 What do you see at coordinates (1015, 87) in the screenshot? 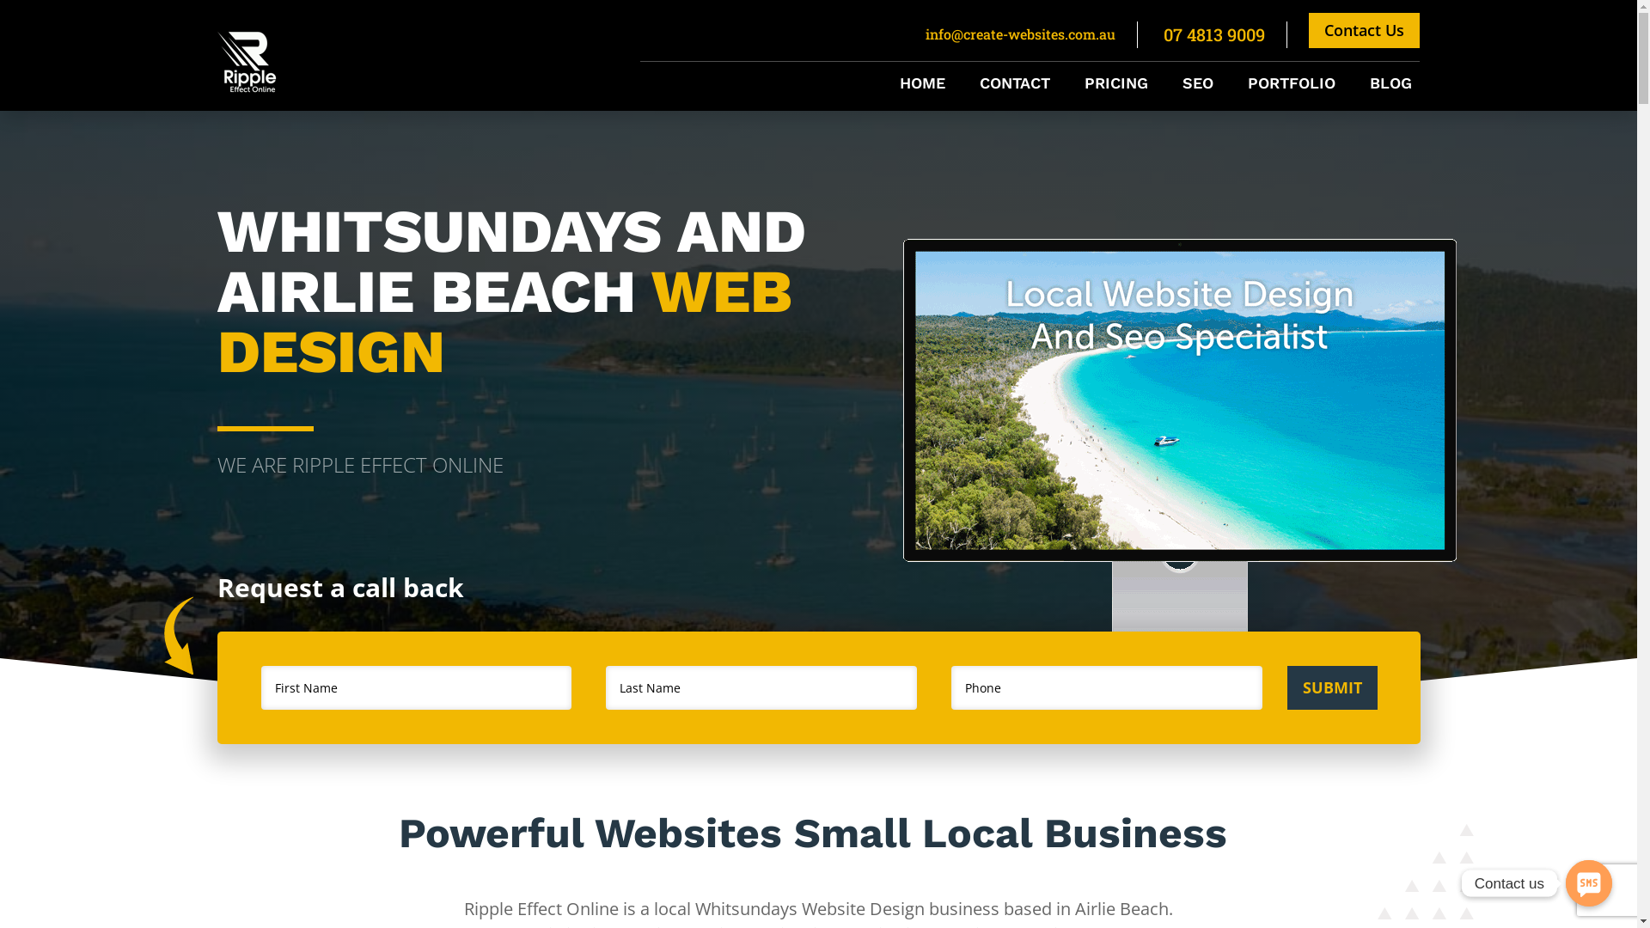
I see `CONTACT` at bounding box center [1015, 87].